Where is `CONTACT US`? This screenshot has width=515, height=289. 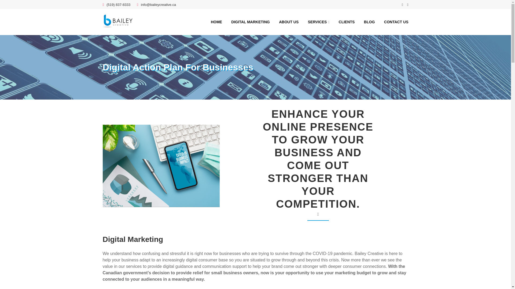
CONTACT US is located at coordinates (396, 22).